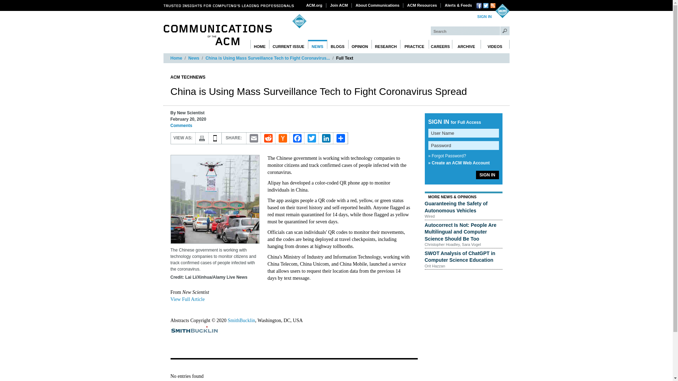 Image resolution: width=678 pixels, height=381 pixels. Describe the element at coordinates (215, 138) in the screenshot. I see `MOBILE APPS` at that location.